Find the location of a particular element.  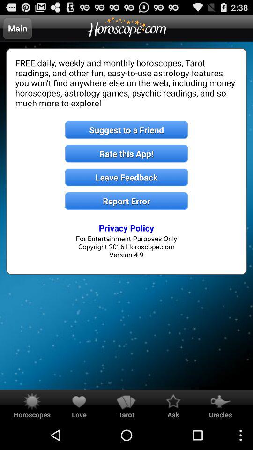

click the item below the free daily weekly item is located at coordinates (126, 129).